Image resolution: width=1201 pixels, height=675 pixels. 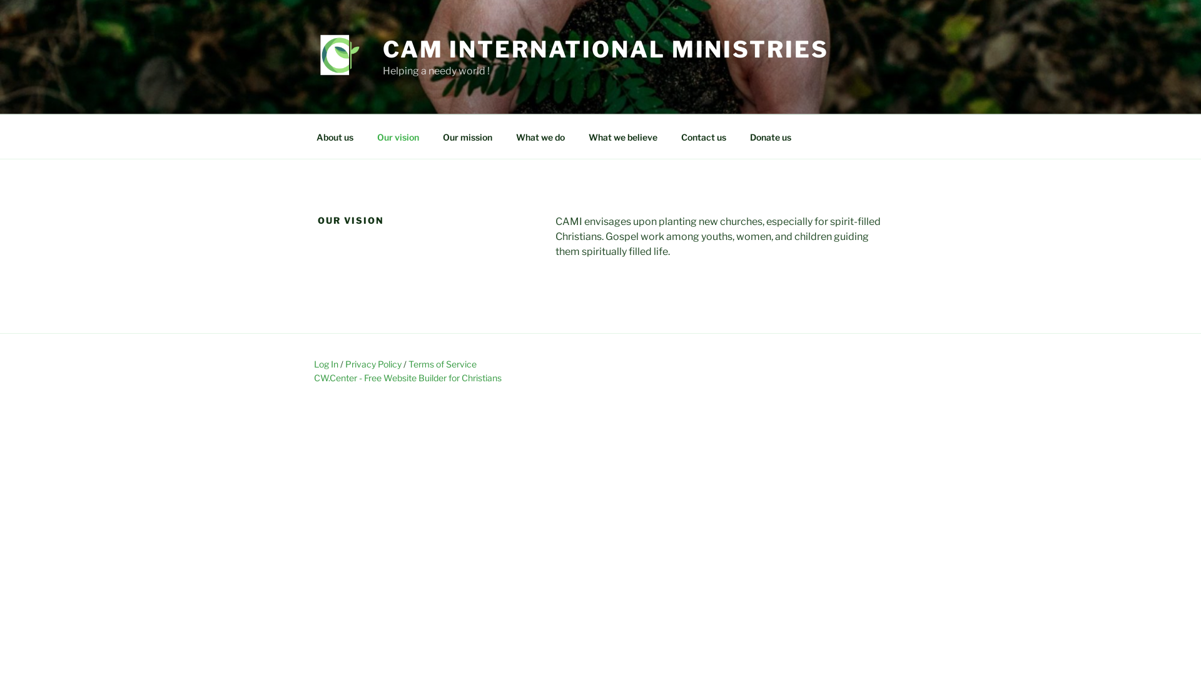 I want to click on About us, so click(x=335, y=136).